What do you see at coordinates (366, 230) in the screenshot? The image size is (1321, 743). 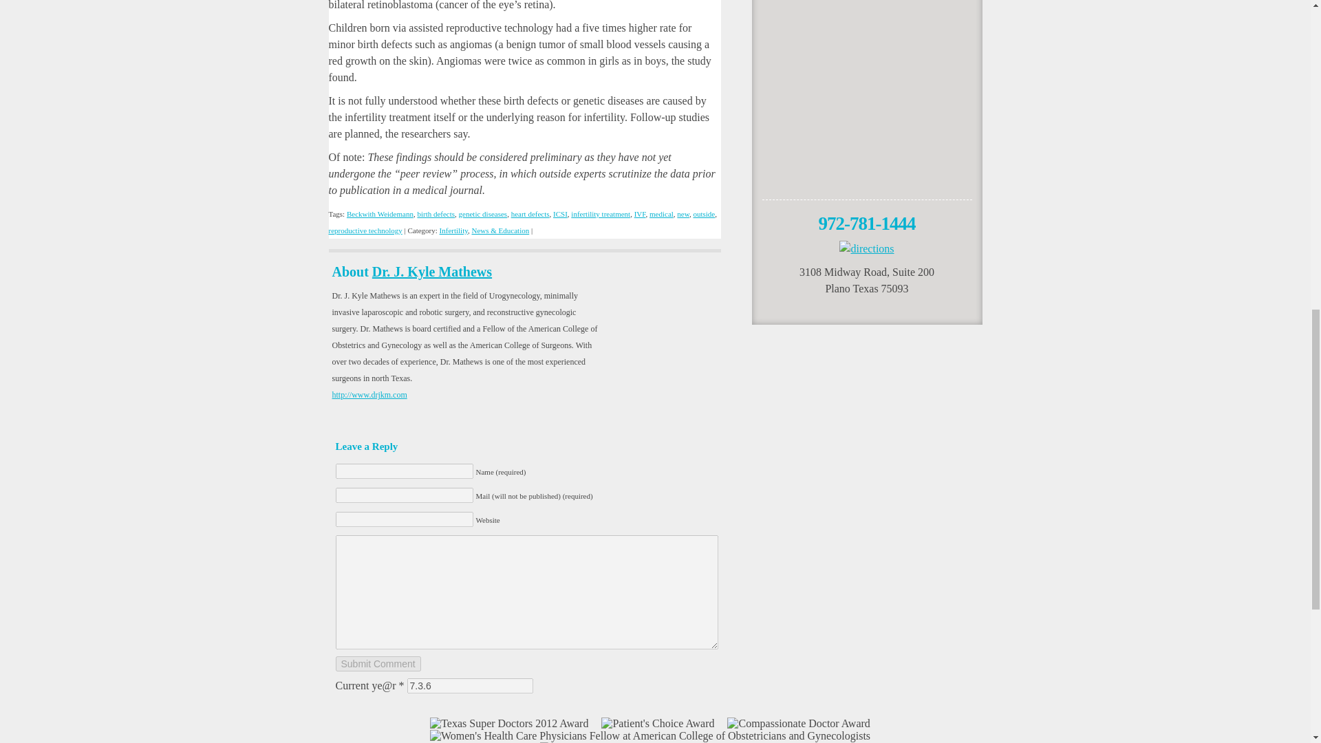 I see `reproductive technology` at bounding box center [366, 230].